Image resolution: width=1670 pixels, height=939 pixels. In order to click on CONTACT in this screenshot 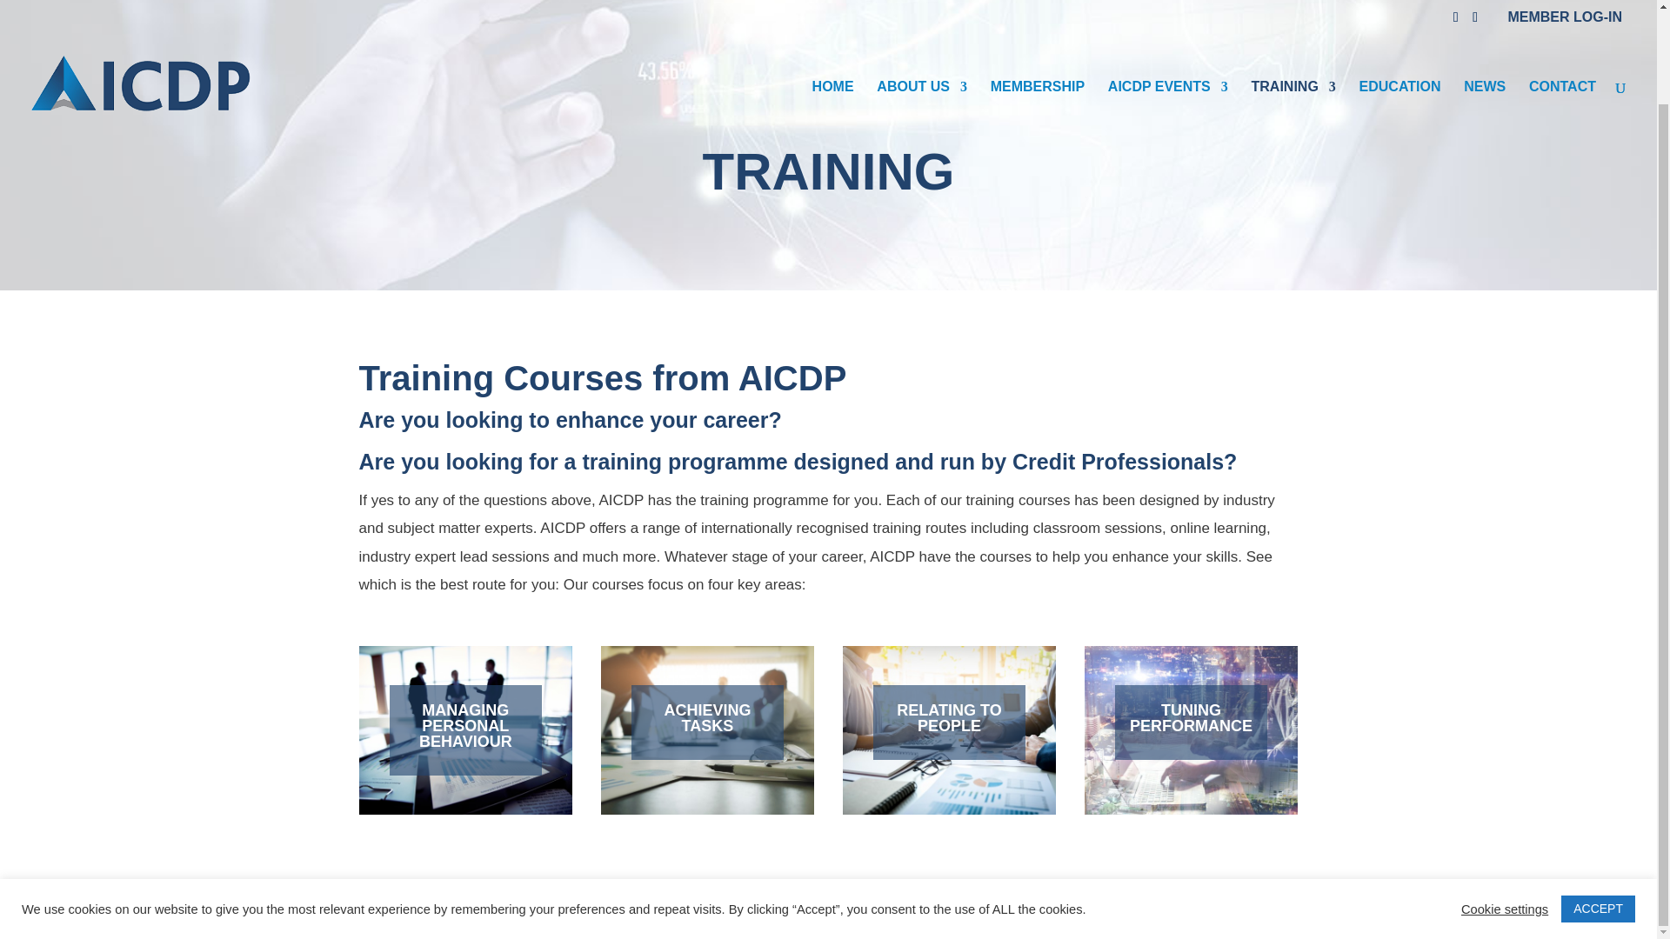, I will do `click(1562, 17)`.